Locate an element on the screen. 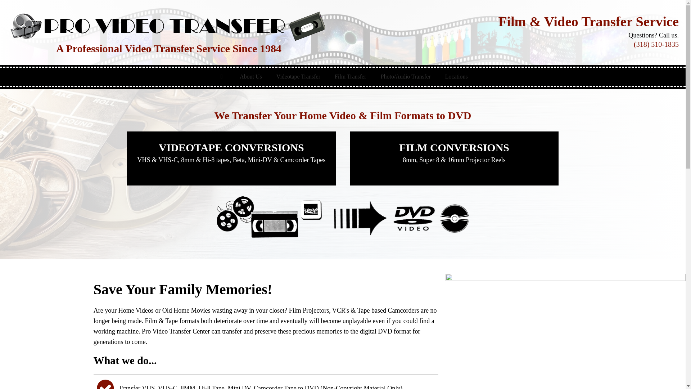  Locations is located at coordinates (456, 76).